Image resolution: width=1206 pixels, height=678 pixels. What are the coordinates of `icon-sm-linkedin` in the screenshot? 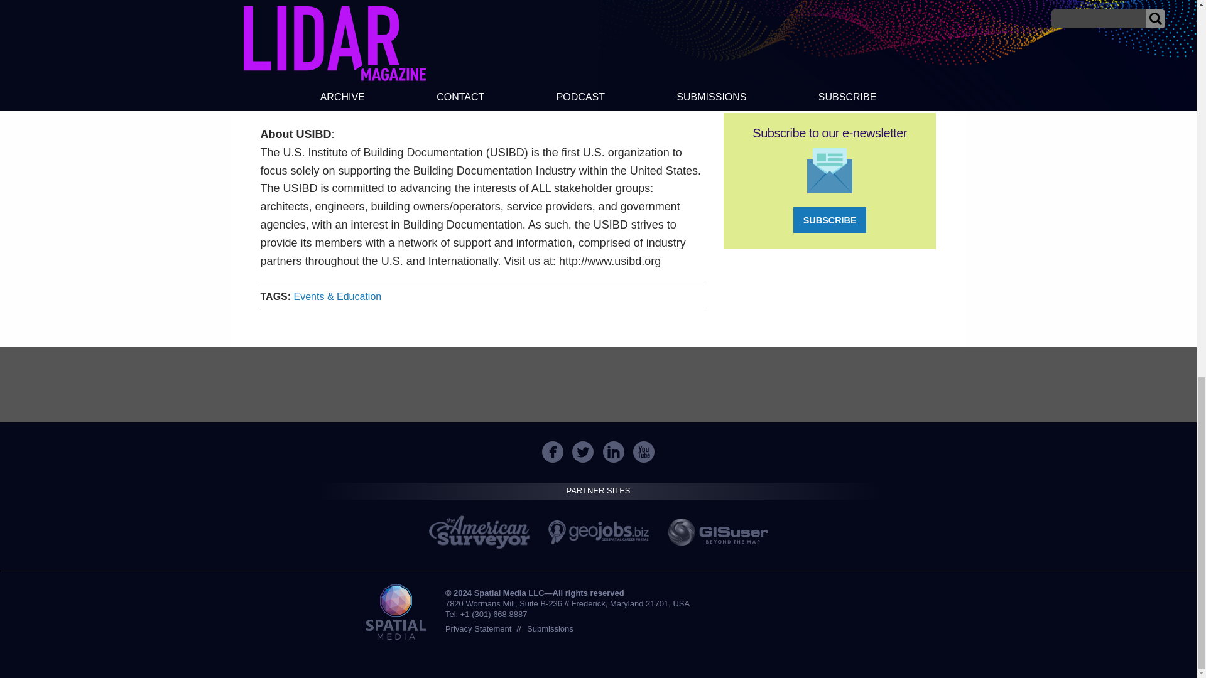 It's located at (614, 452).